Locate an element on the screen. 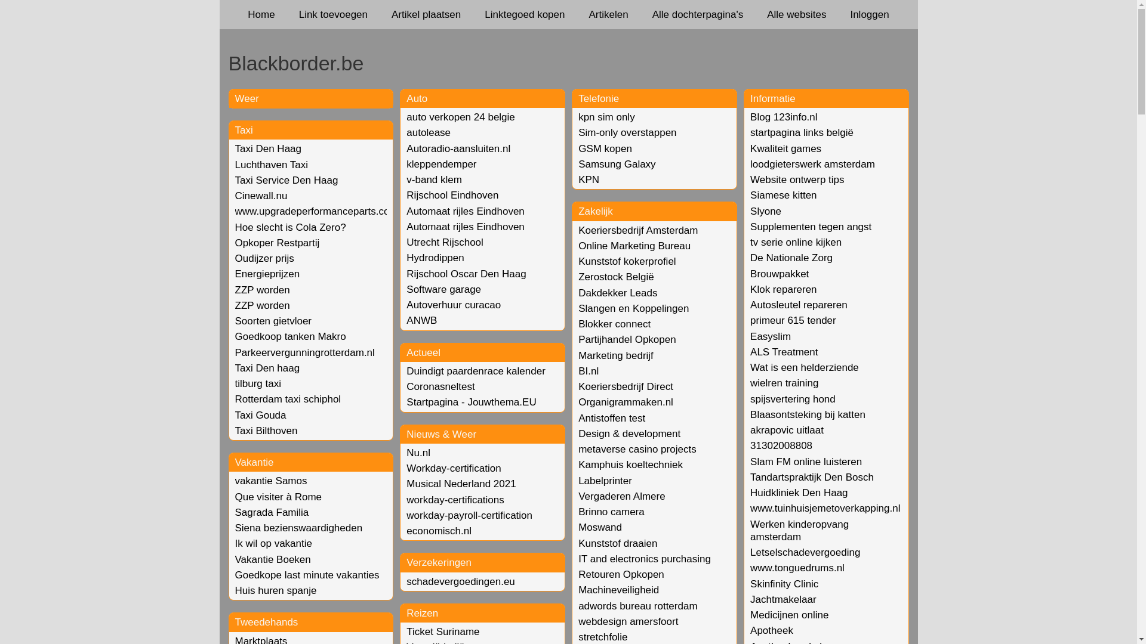  Taxi Bilthoven is located at coordinates (266, 431).